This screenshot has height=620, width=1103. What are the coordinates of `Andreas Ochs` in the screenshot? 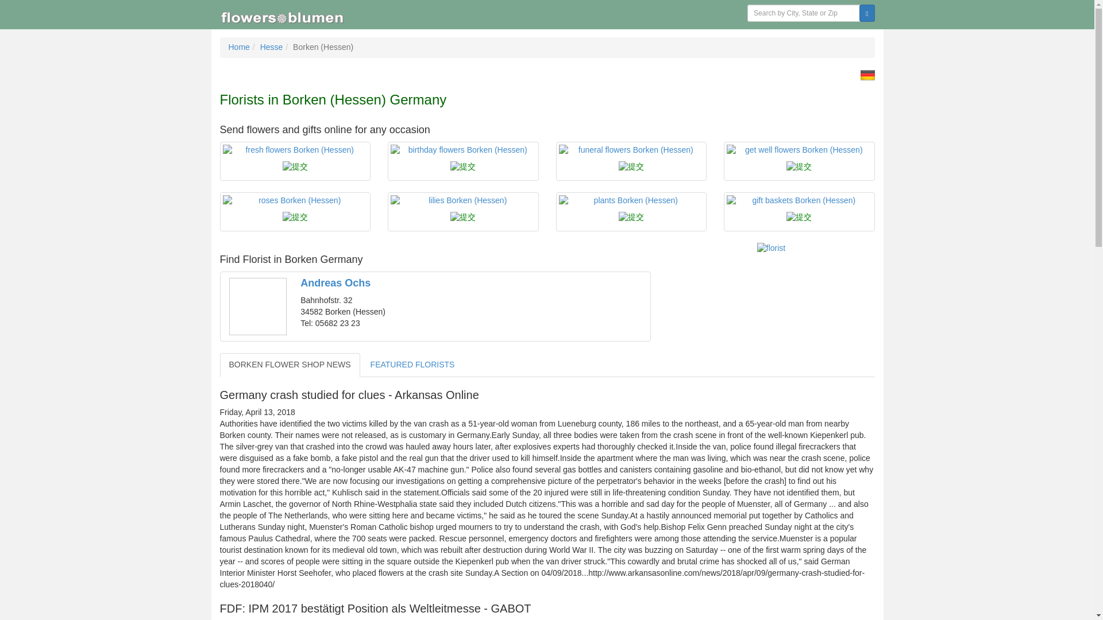 It's located at (335, 282).